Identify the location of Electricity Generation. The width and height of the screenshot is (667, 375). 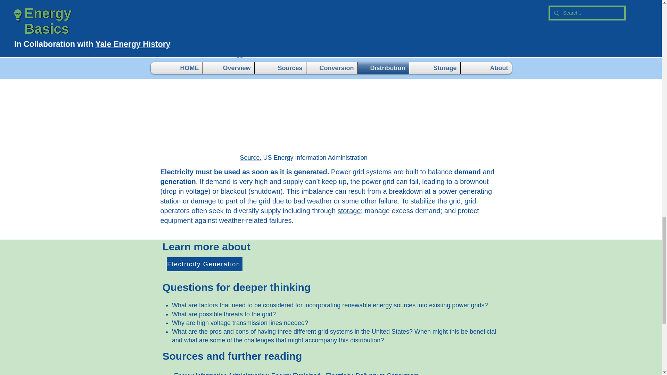
(205, 264).